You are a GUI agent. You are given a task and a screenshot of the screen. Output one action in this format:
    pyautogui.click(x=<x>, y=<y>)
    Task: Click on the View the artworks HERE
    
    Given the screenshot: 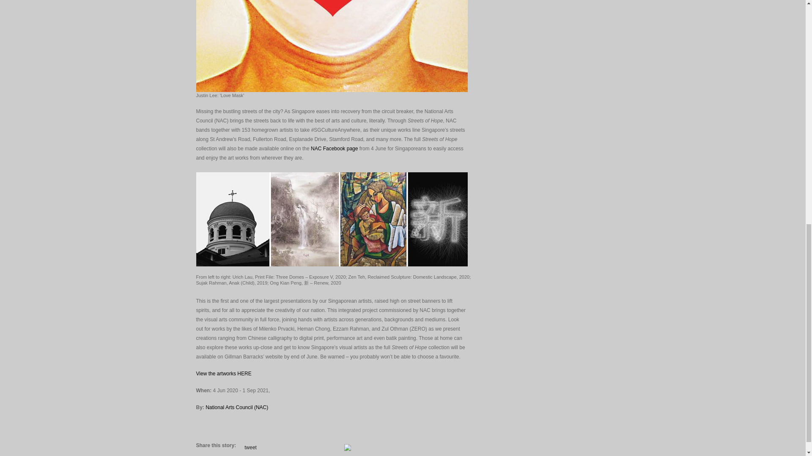 What is the action you would take?
    pyautogui.click(x=224, y=374)
    